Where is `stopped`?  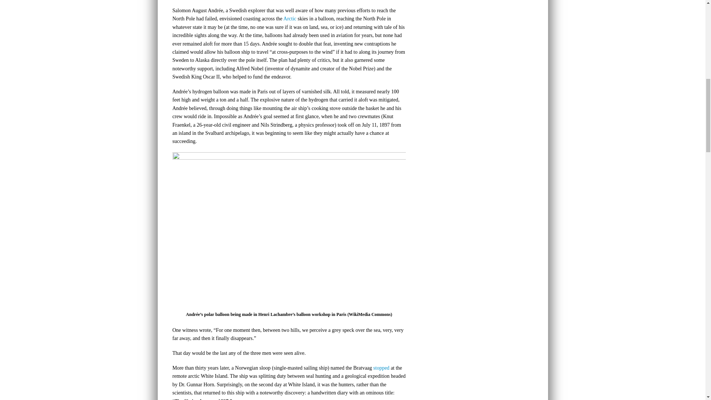 stopped is located at coordinates (381, 368).